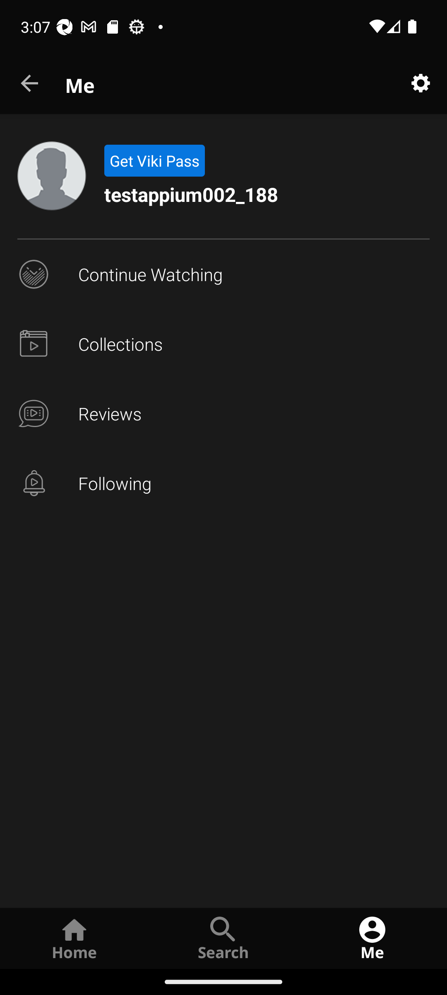 The height and width of the screenshot is (995, 447). I want to click on Search, so click(223, 938).